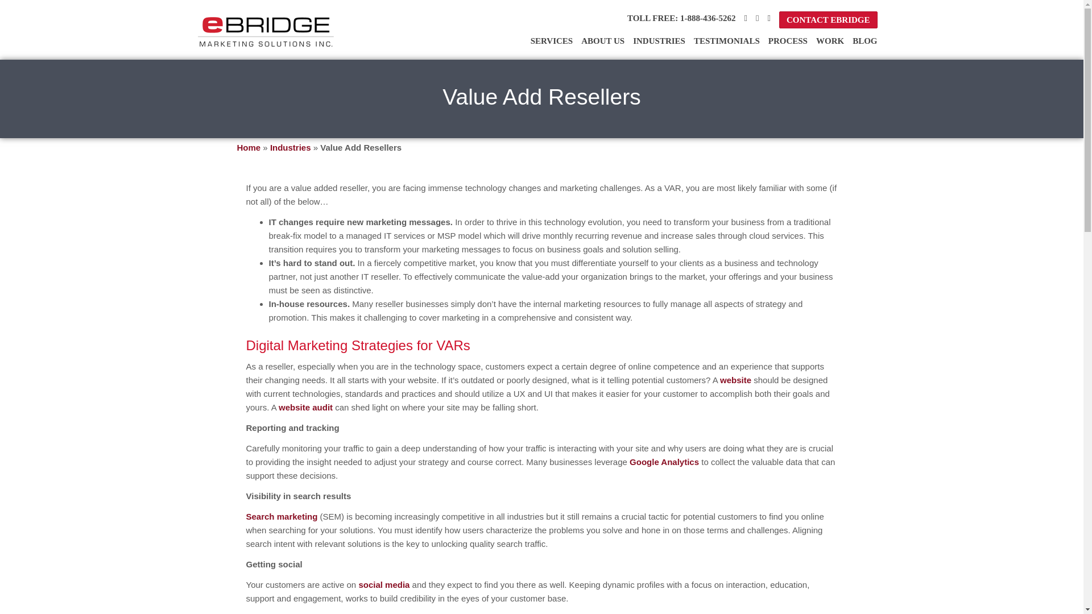  What do you see at coordinates (282, 516) in the screenshot?
I see `Search marketing` at bounding box center [282, 516].